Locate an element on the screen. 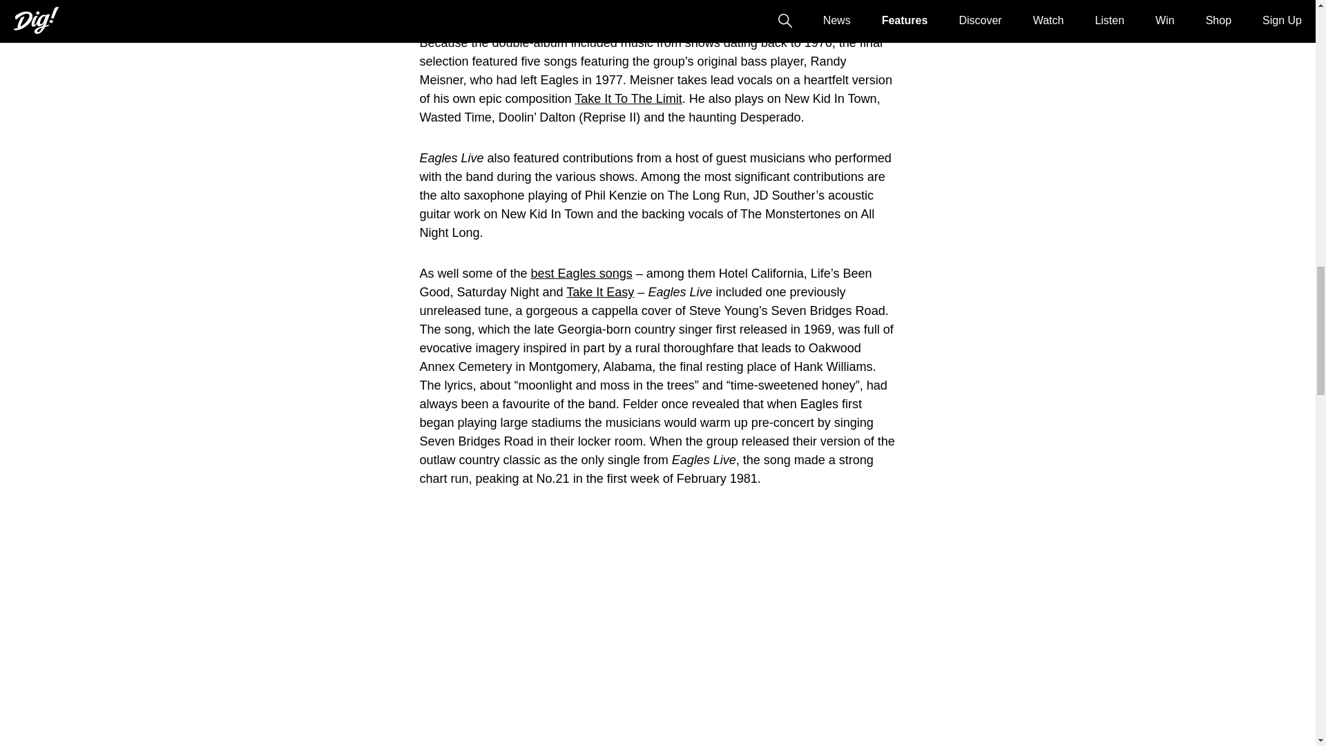 The height and width of the screenshot is (746, 1326). best Eagles songs is located at coordinates (582, 274).